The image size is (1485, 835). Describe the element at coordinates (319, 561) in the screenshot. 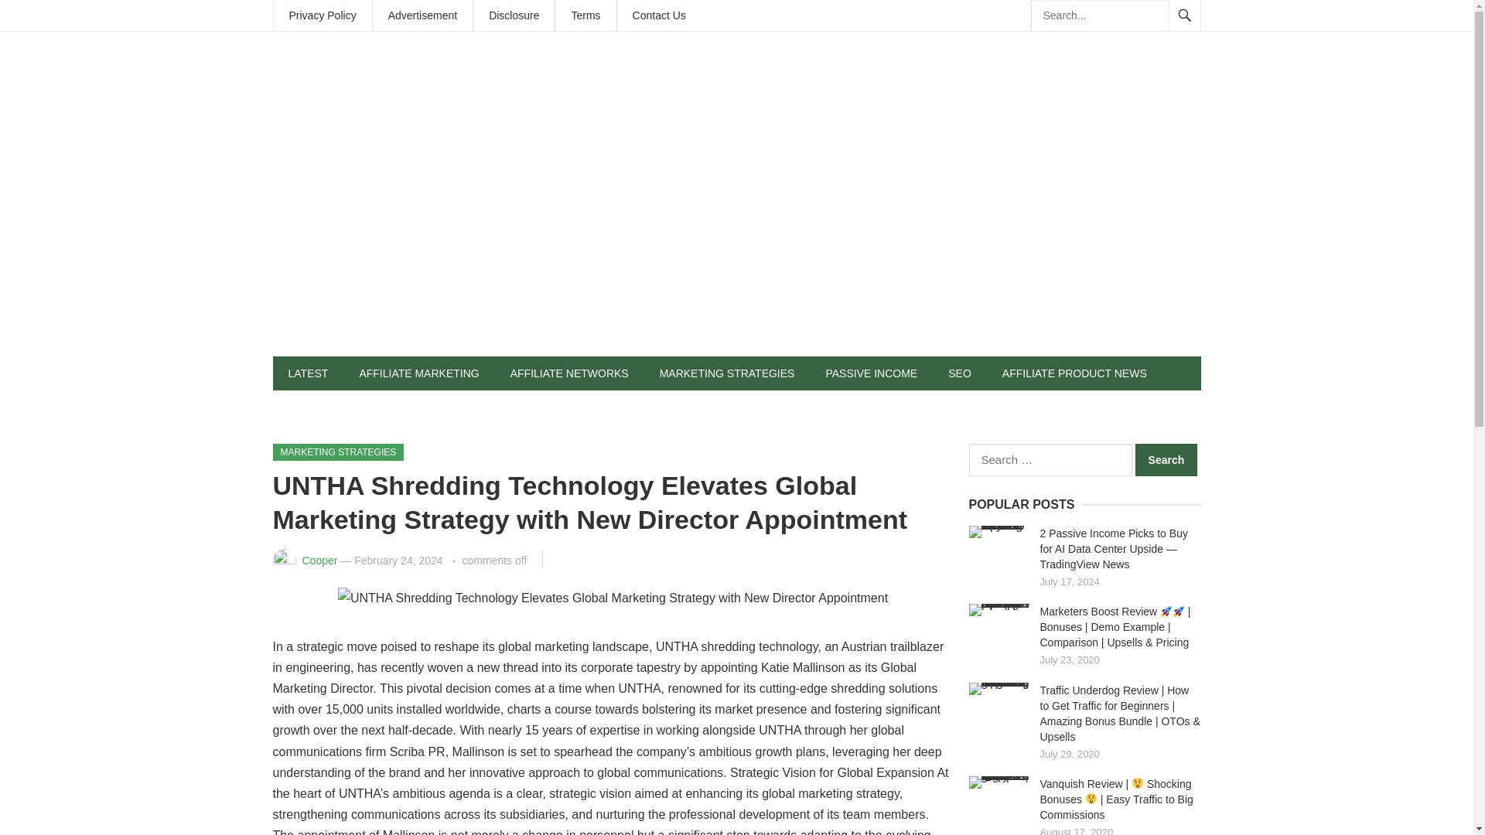

I see `Posts by Cooper` at that location.